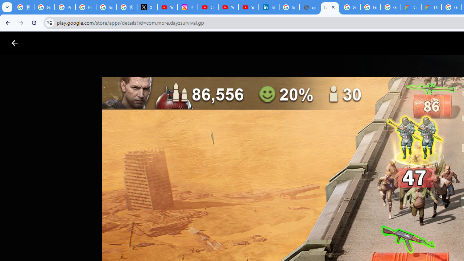 Image resolution: width=464 pixels, height=261 pixels. I want to click on Sign in - Google Accounts, so click(289, 7).